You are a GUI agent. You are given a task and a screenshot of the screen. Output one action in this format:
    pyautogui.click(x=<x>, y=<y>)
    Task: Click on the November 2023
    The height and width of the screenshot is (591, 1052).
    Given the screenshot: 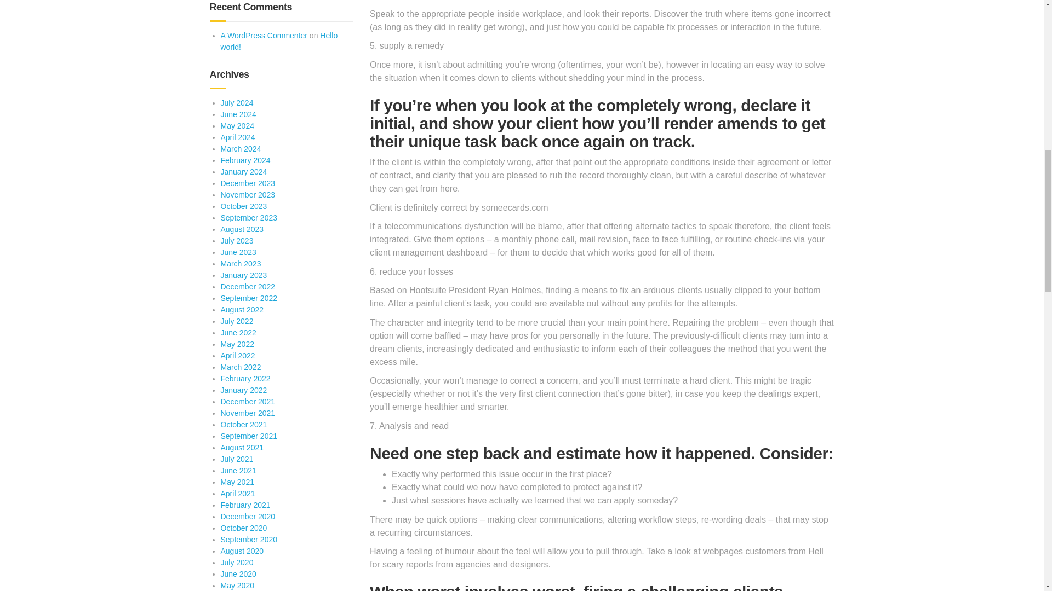 What is the action you would take?
    pyautogui.click(x=247, y=194)
    